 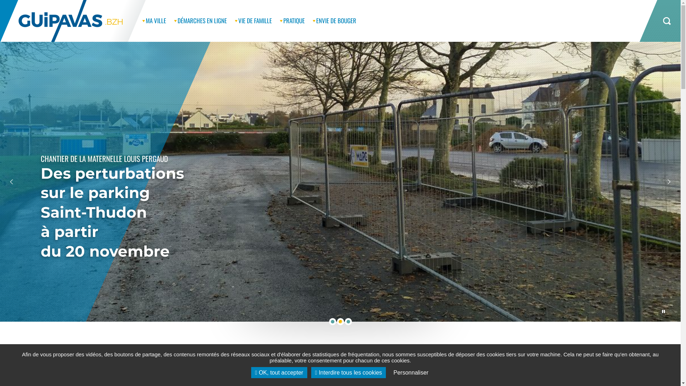 I want to click on Personnaliser, so click(x=411, y=372).